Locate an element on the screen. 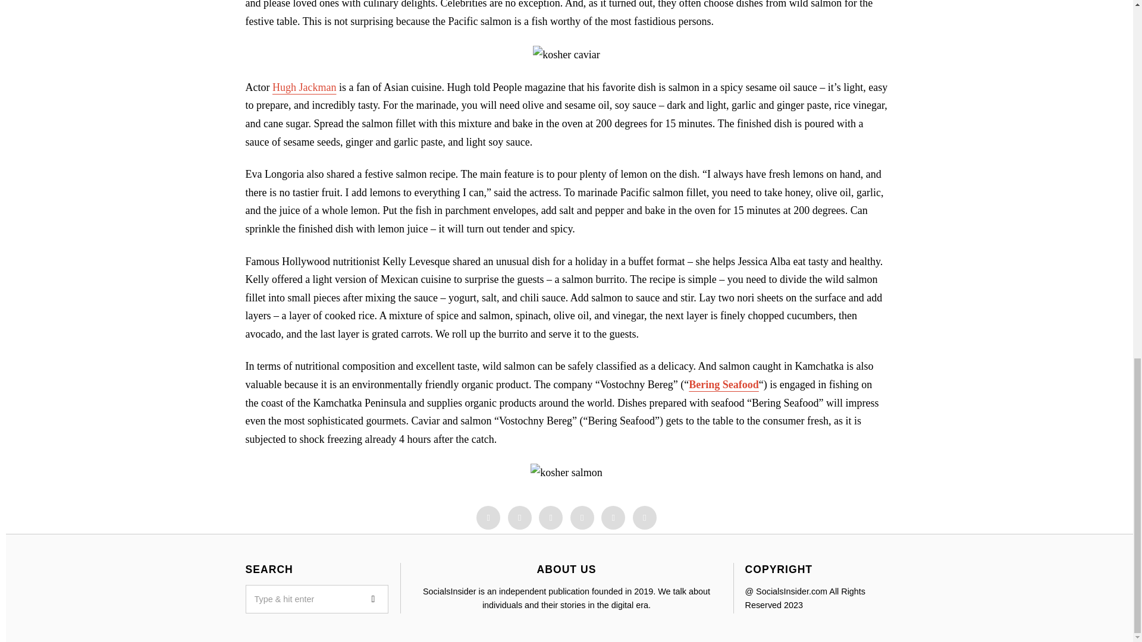 The image size is (1142, 642). Twitter is located at coordinates (551, 518).